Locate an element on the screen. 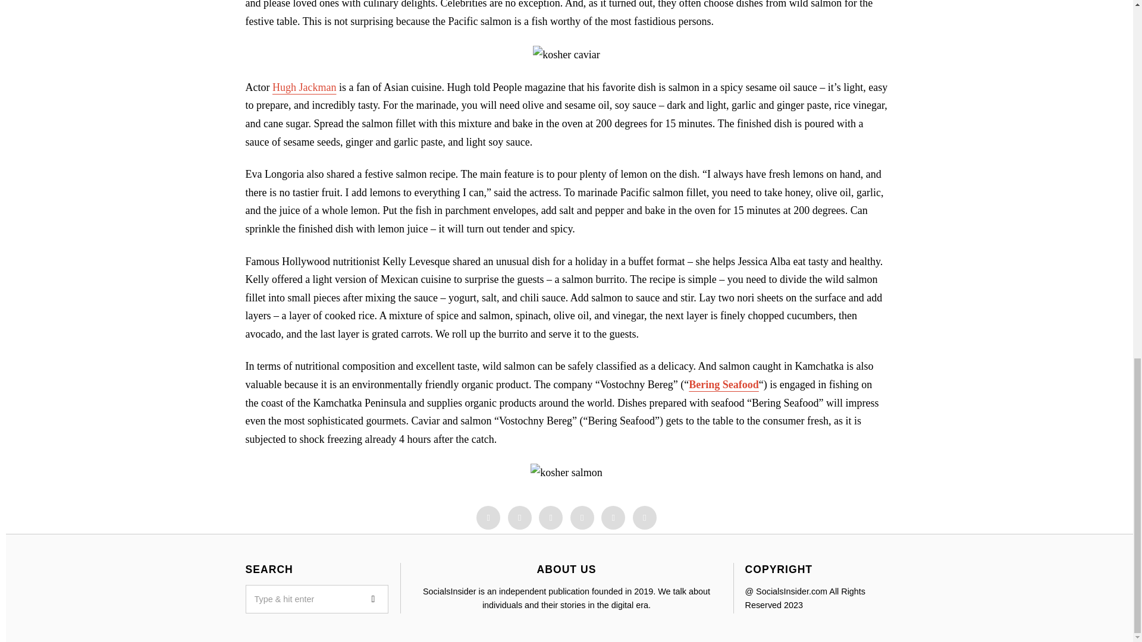 The image size is (1142, 642). Twitter is located at coordinates (551, 518).